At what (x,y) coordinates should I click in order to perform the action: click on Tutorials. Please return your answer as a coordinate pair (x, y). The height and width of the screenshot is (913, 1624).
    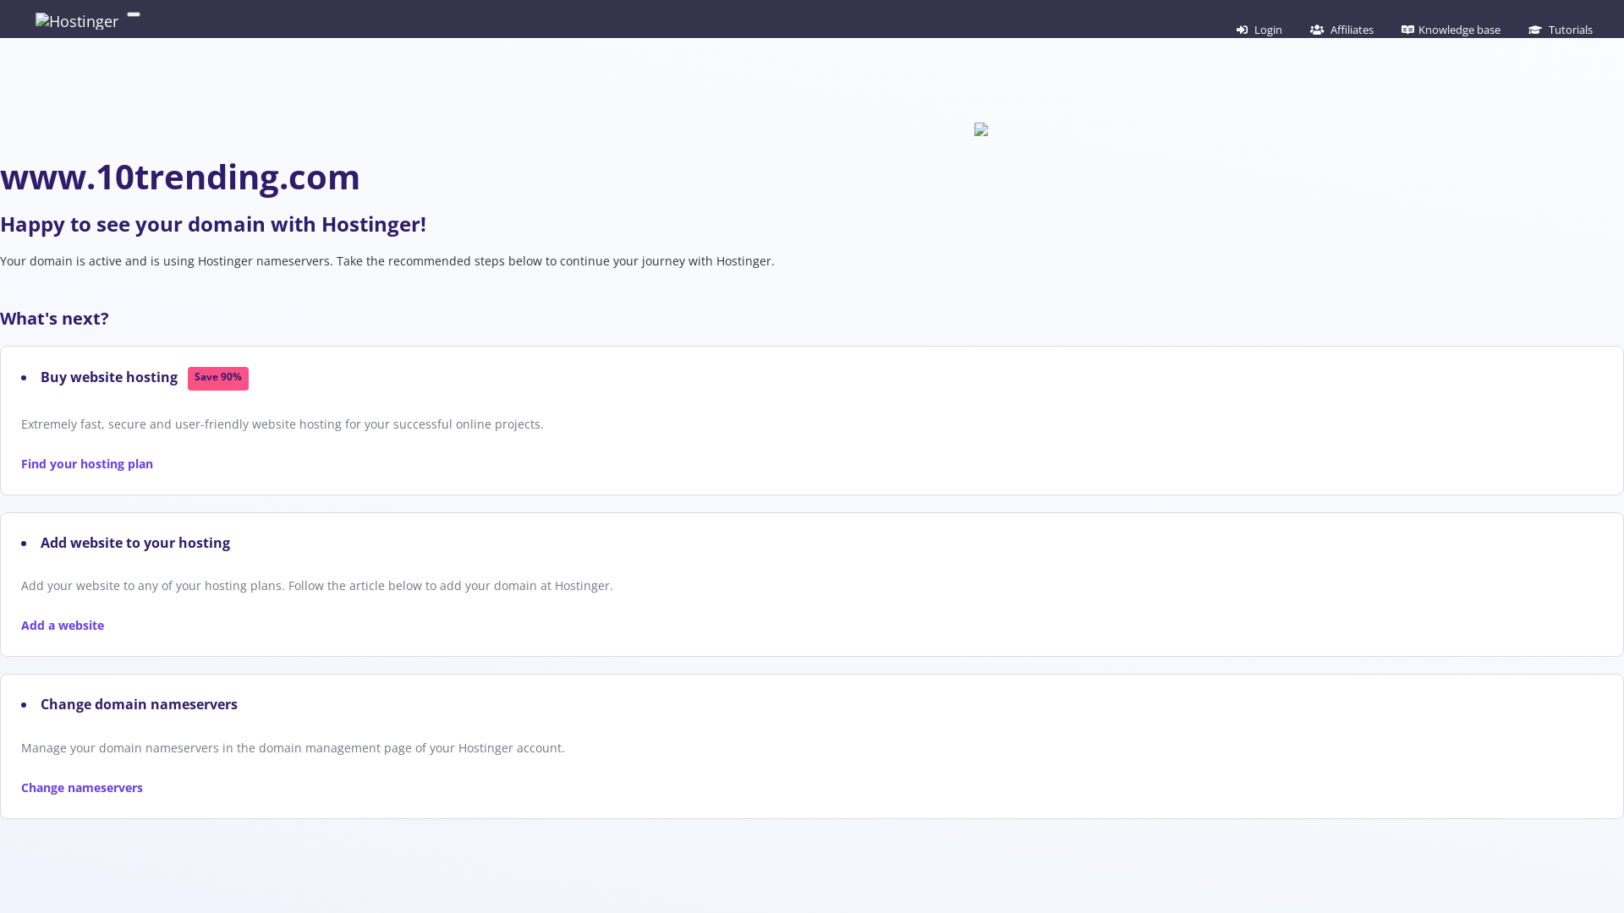
    Looking at the image, I should click on (1561, 30).